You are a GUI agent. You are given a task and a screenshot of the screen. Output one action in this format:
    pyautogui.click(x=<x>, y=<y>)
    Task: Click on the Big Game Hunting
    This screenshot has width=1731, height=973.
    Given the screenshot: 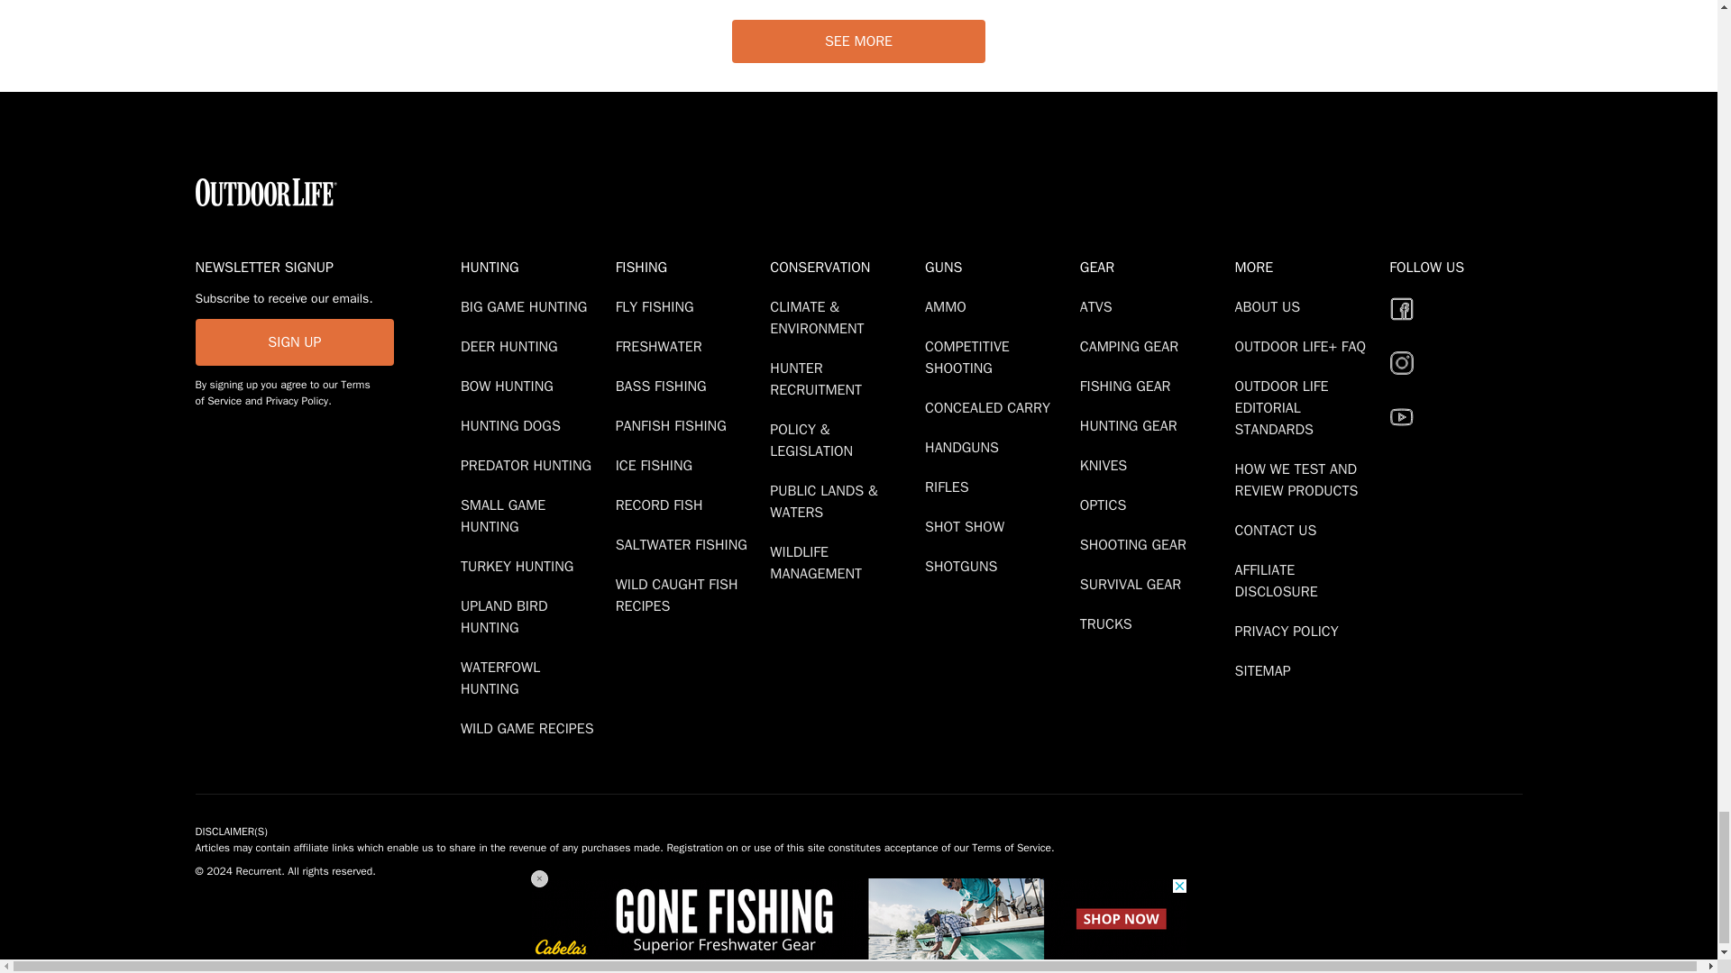 What is the action you would take?
    pyautogui.click(x=527, y=306)
    